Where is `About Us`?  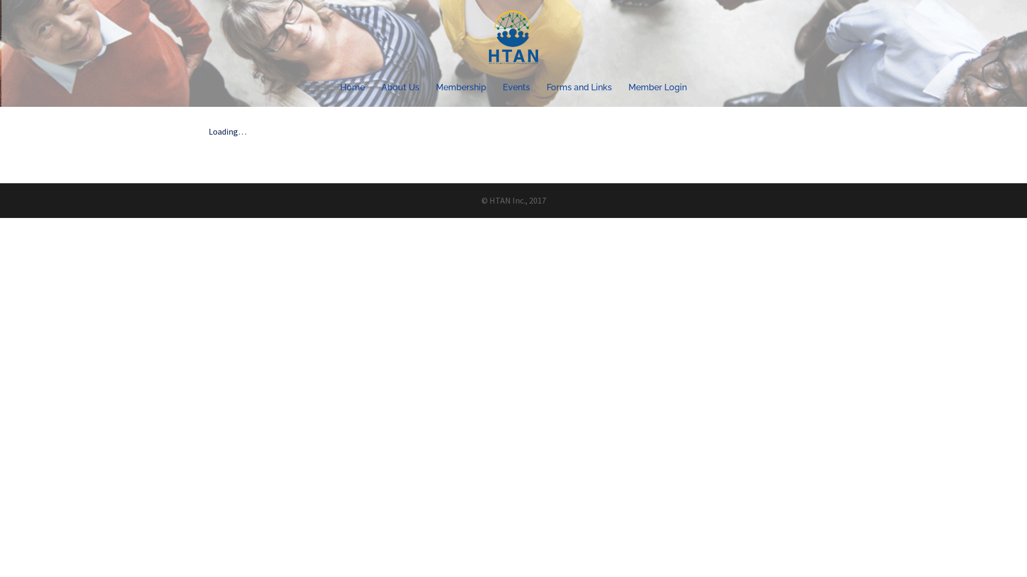
About Us is located at coordinates (400, 88).